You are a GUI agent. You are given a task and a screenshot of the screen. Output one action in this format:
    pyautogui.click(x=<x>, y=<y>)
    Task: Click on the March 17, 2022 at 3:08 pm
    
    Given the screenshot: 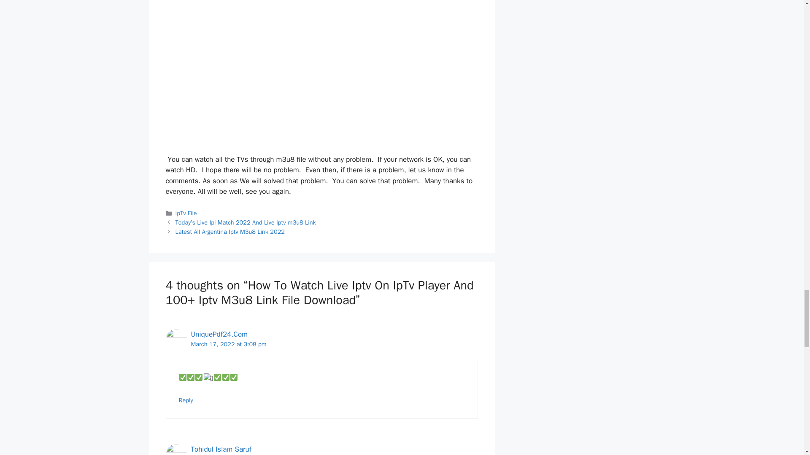 What is the action you would take?
    pyautogui.click(x=228, y=344)
    